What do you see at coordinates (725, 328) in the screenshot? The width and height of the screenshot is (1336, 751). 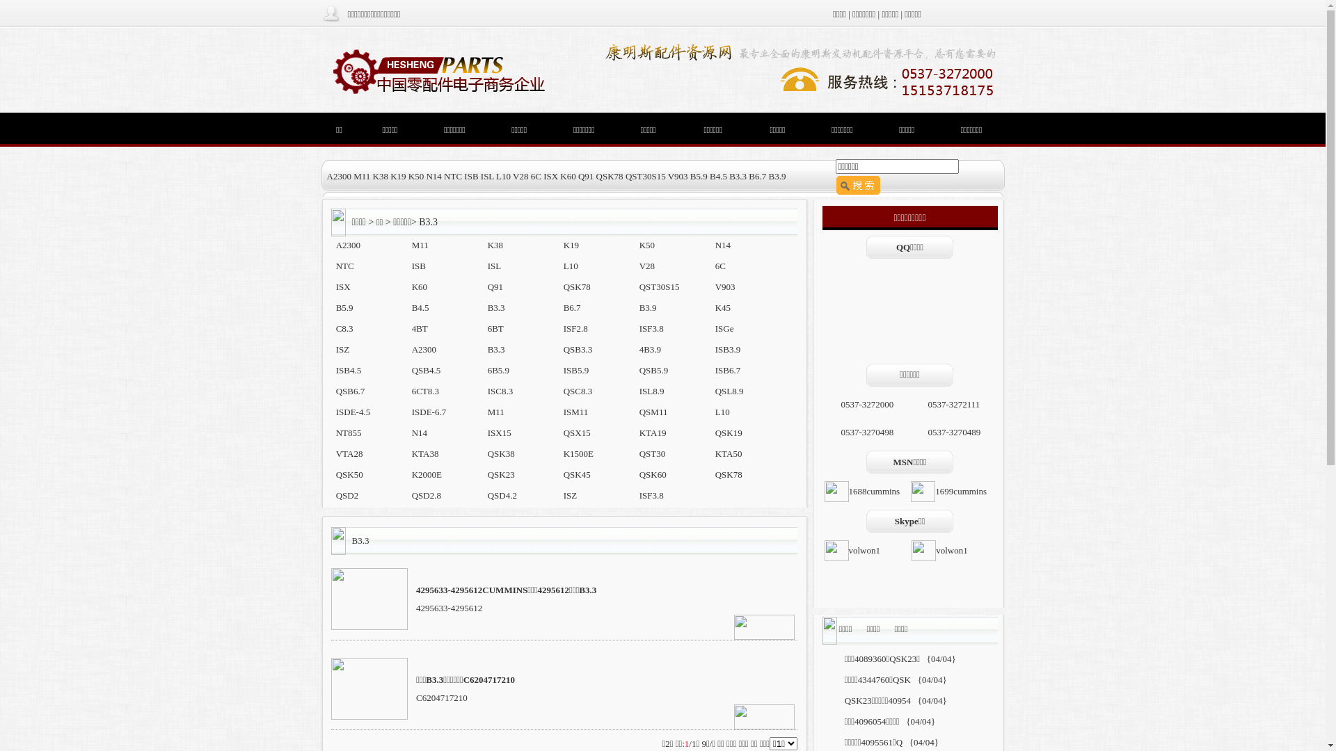 I see `ISGe` at bounding box center [725, 328].